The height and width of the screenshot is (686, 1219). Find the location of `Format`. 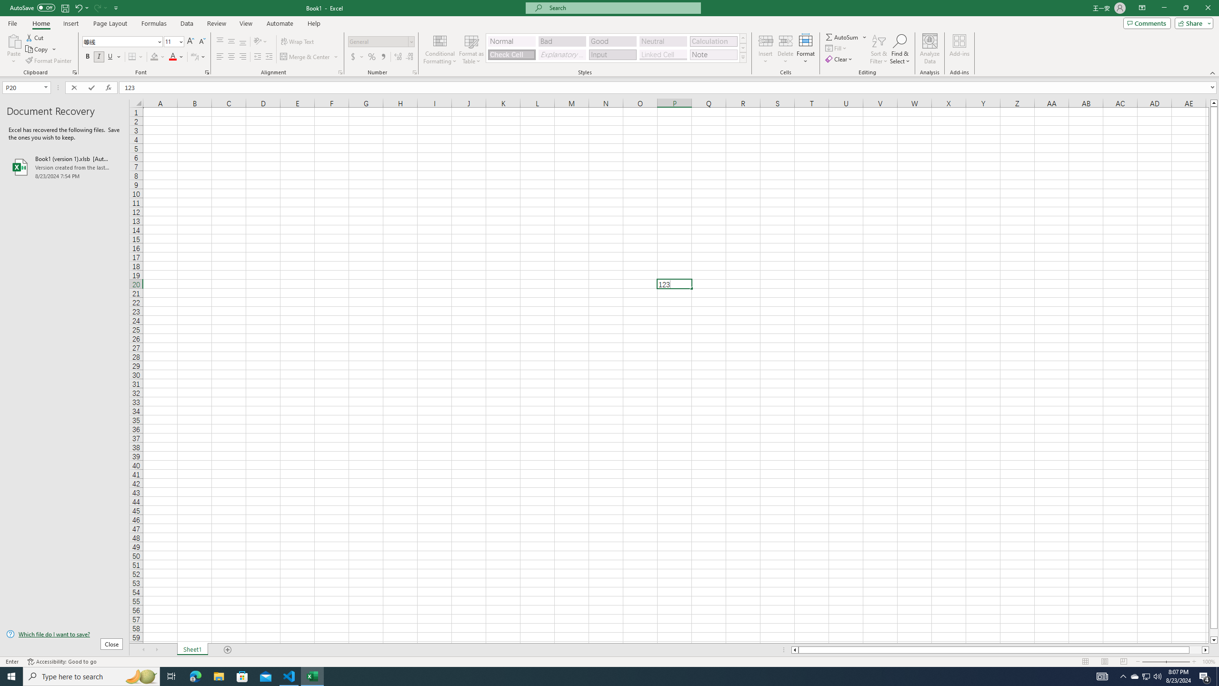

Format is located at coordinates (806, 49).